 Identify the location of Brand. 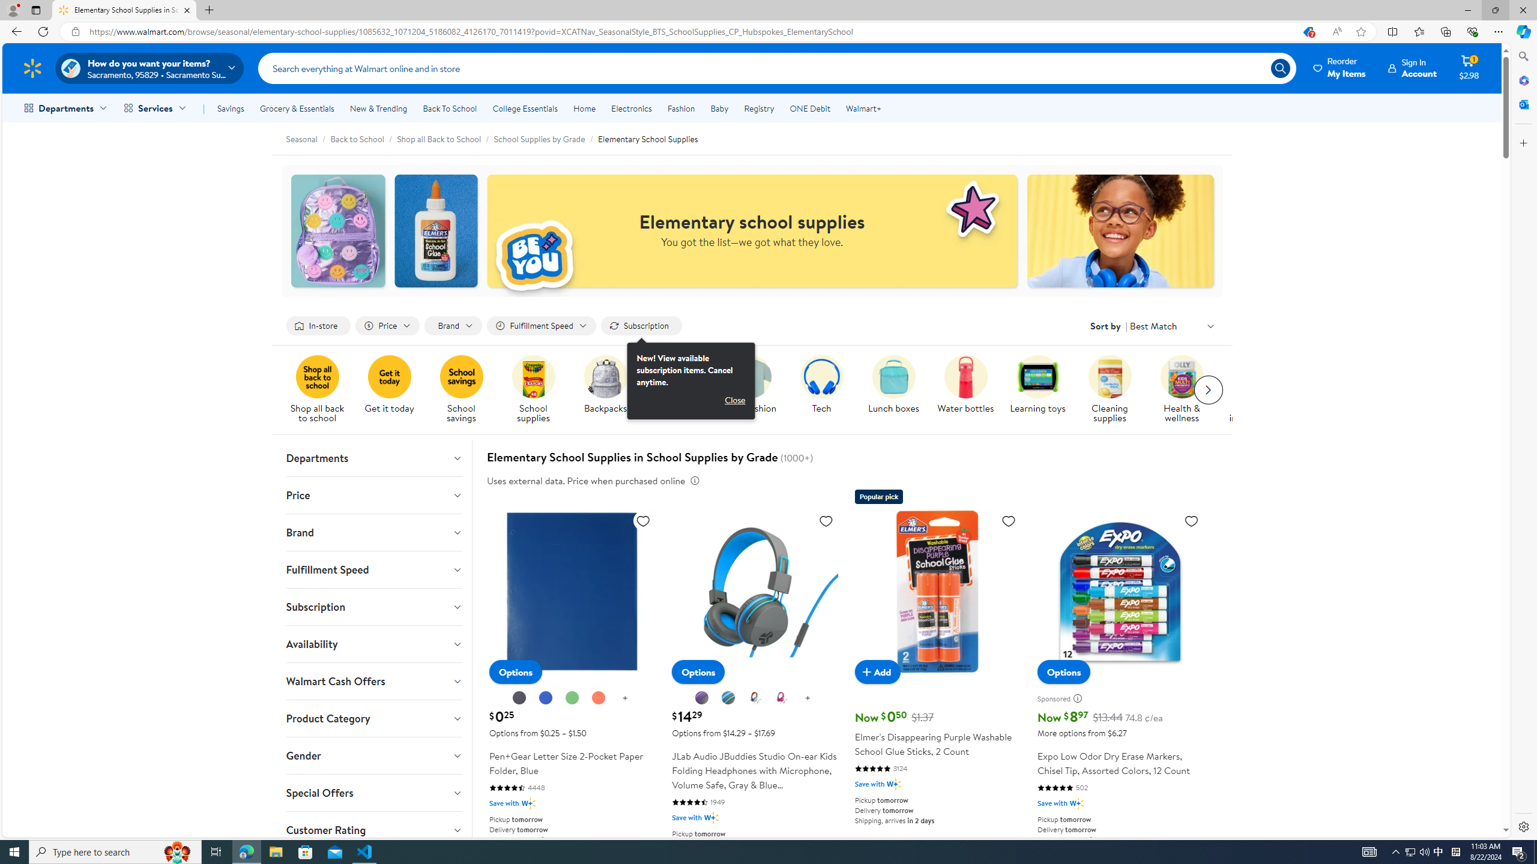
(373, 532).